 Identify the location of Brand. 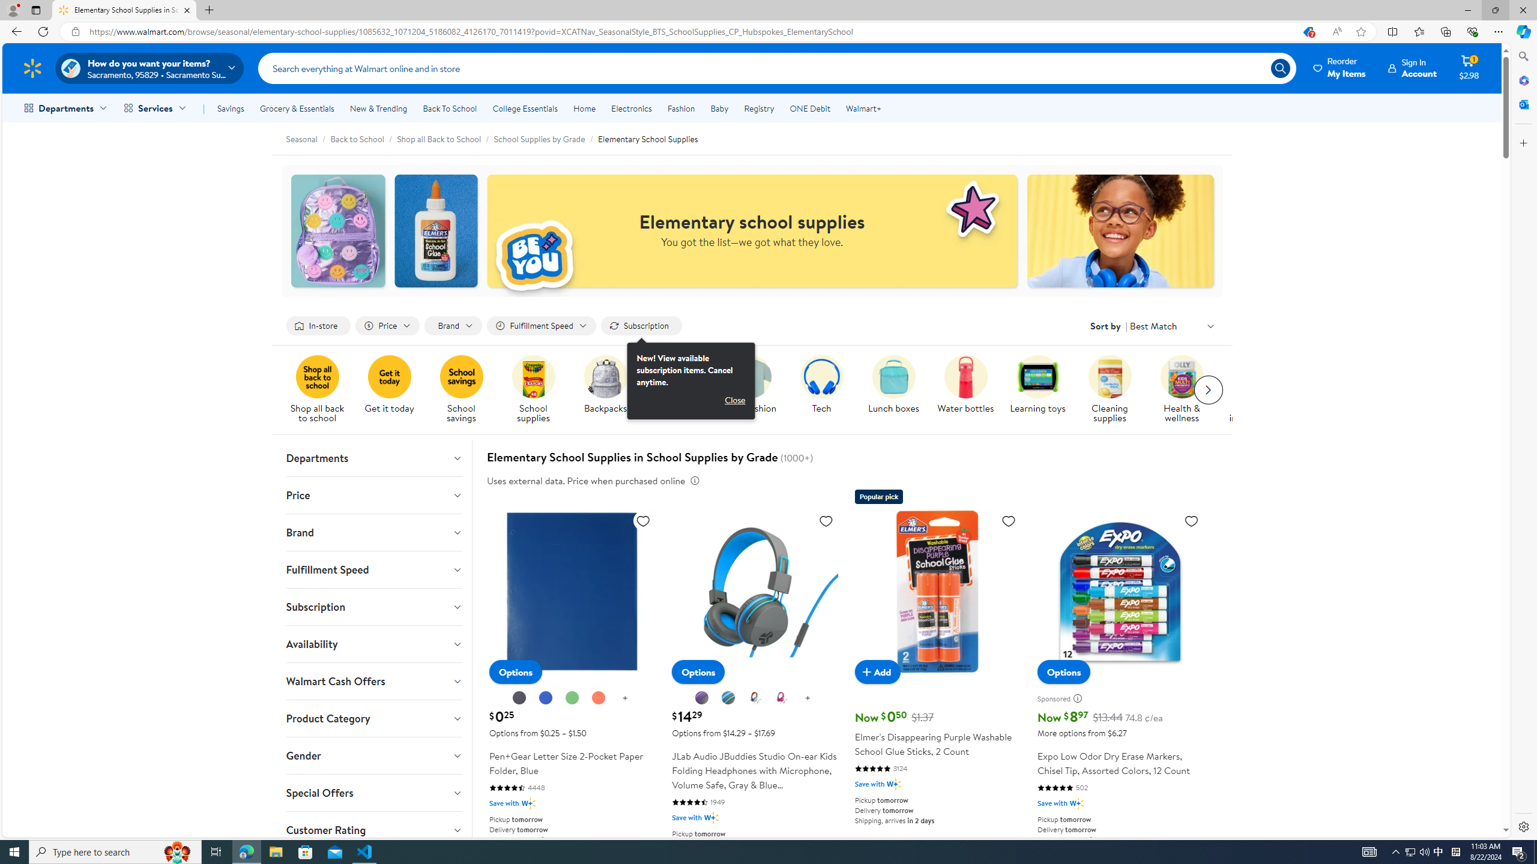
(373, 532).